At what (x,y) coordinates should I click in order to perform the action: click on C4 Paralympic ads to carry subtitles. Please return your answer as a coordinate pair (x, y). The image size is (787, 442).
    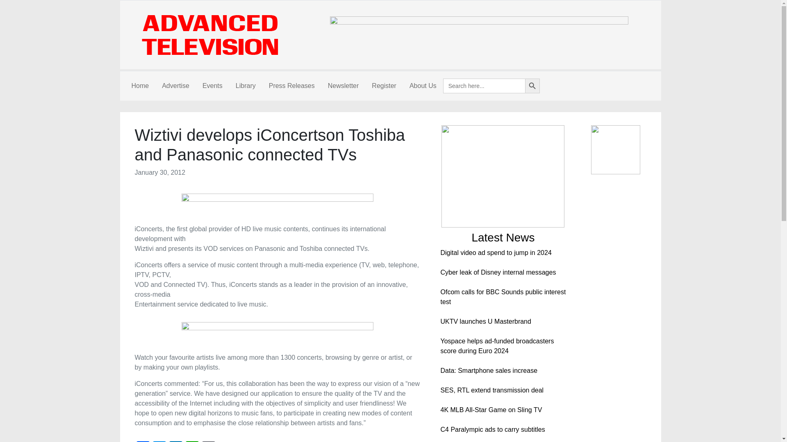
    Looking at the image, I should click on (492, 430).